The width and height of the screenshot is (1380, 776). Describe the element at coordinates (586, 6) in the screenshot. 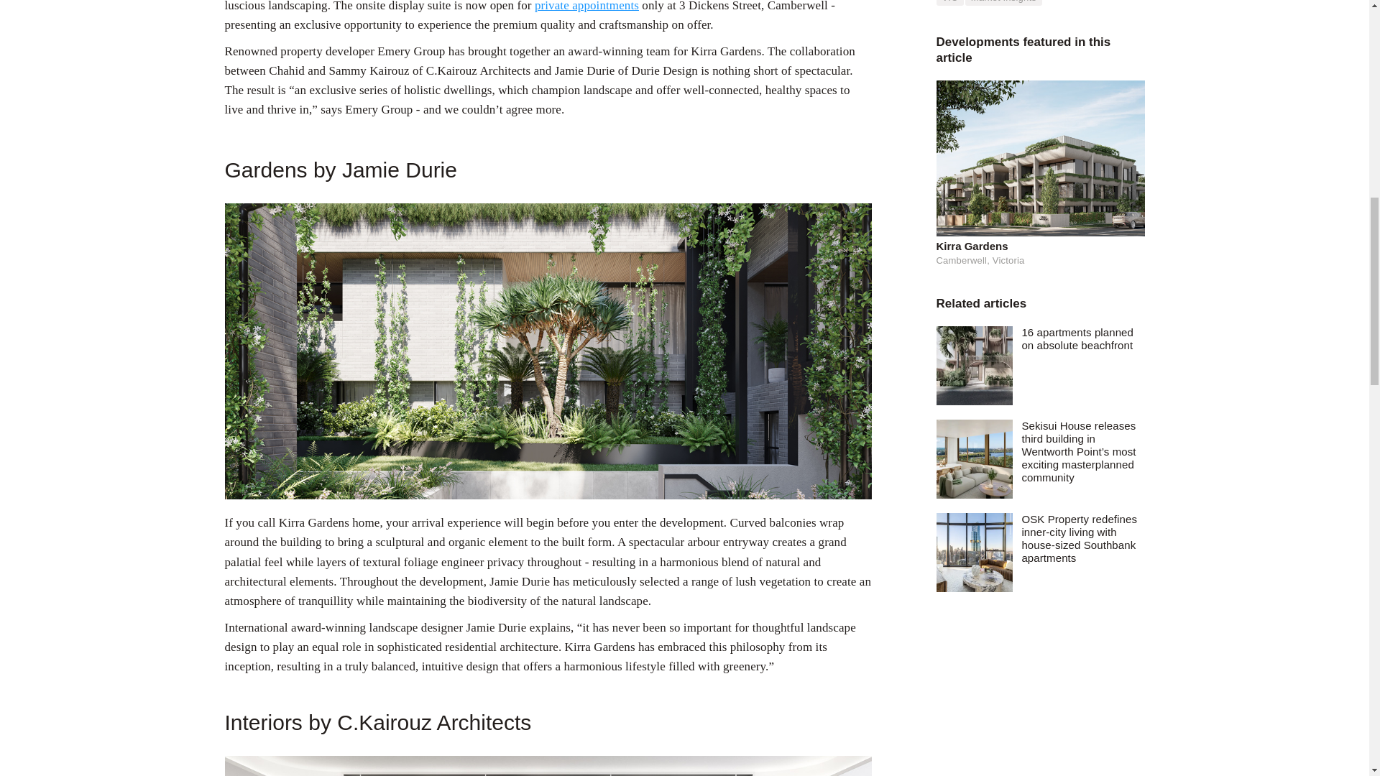

I see `private appointments` at that location.